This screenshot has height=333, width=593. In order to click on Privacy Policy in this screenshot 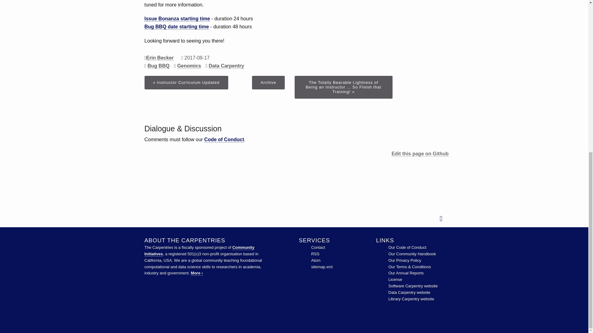, I will do `click(405, 260)`.